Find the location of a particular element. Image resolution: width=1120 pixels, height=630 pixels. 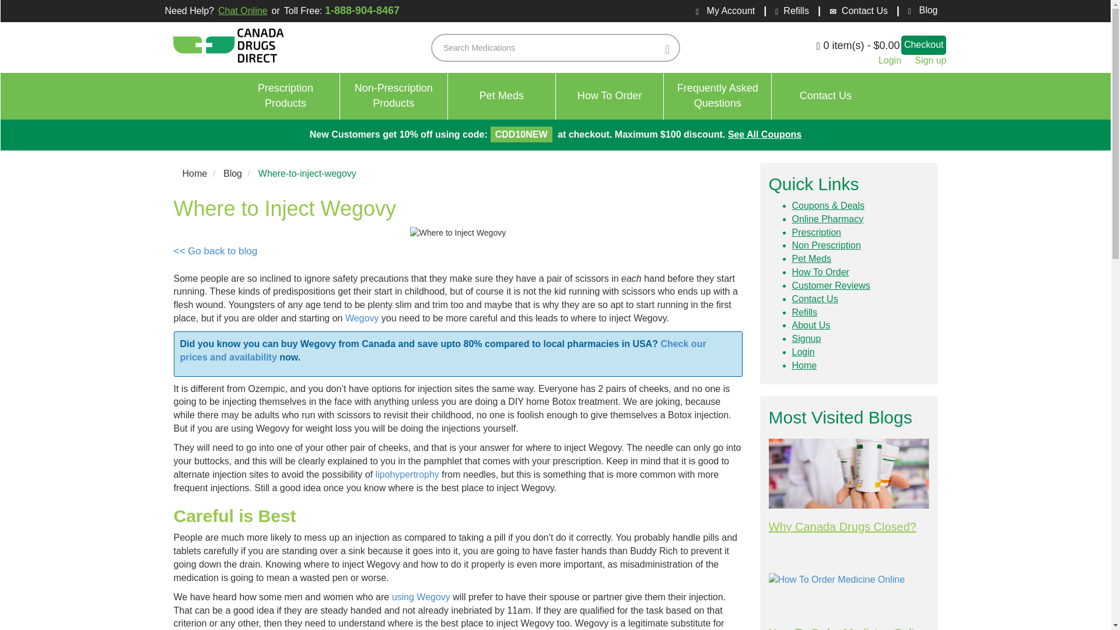

How To Order is located at coordinates (610, 96).